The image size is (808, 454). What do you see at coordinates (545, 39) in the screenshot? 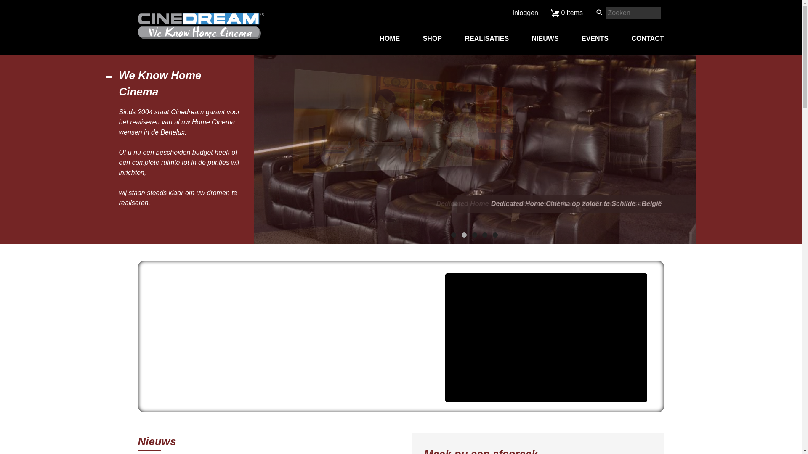
I see `NIEUWS` at bounding box center [545, 39].